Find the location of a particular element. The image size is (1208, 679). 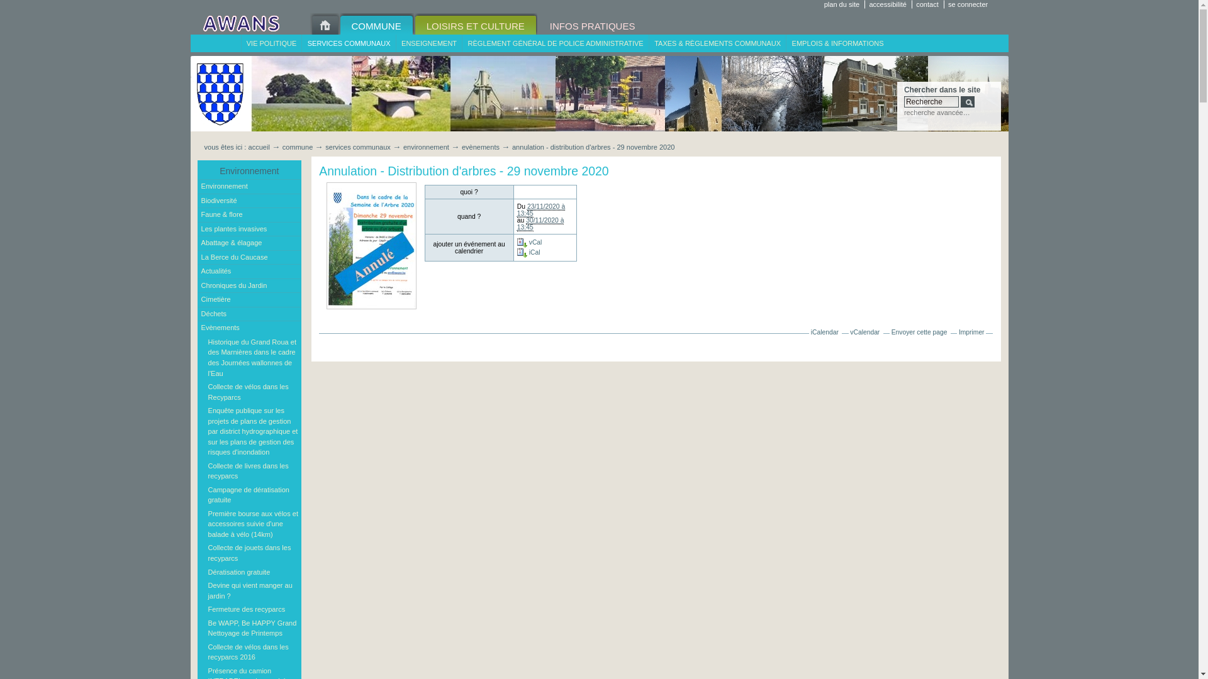

Faune & flore is located at coordinates (250, 215).